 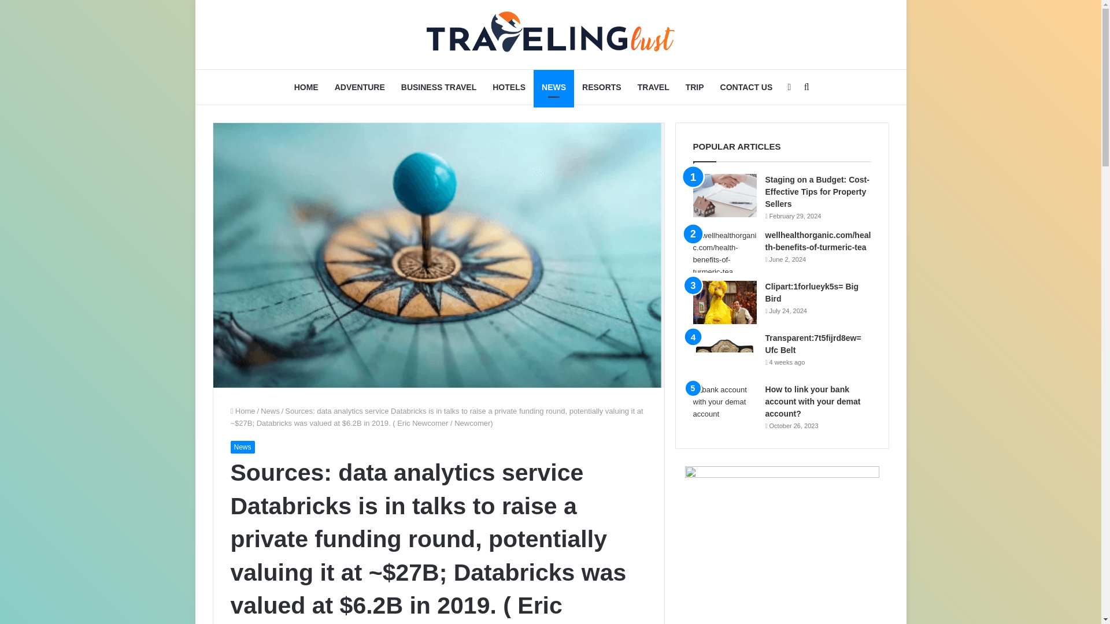 What do you see at coordinates (270, 411) in the screenshot?
I see `News` at bounding box center [270, 411].